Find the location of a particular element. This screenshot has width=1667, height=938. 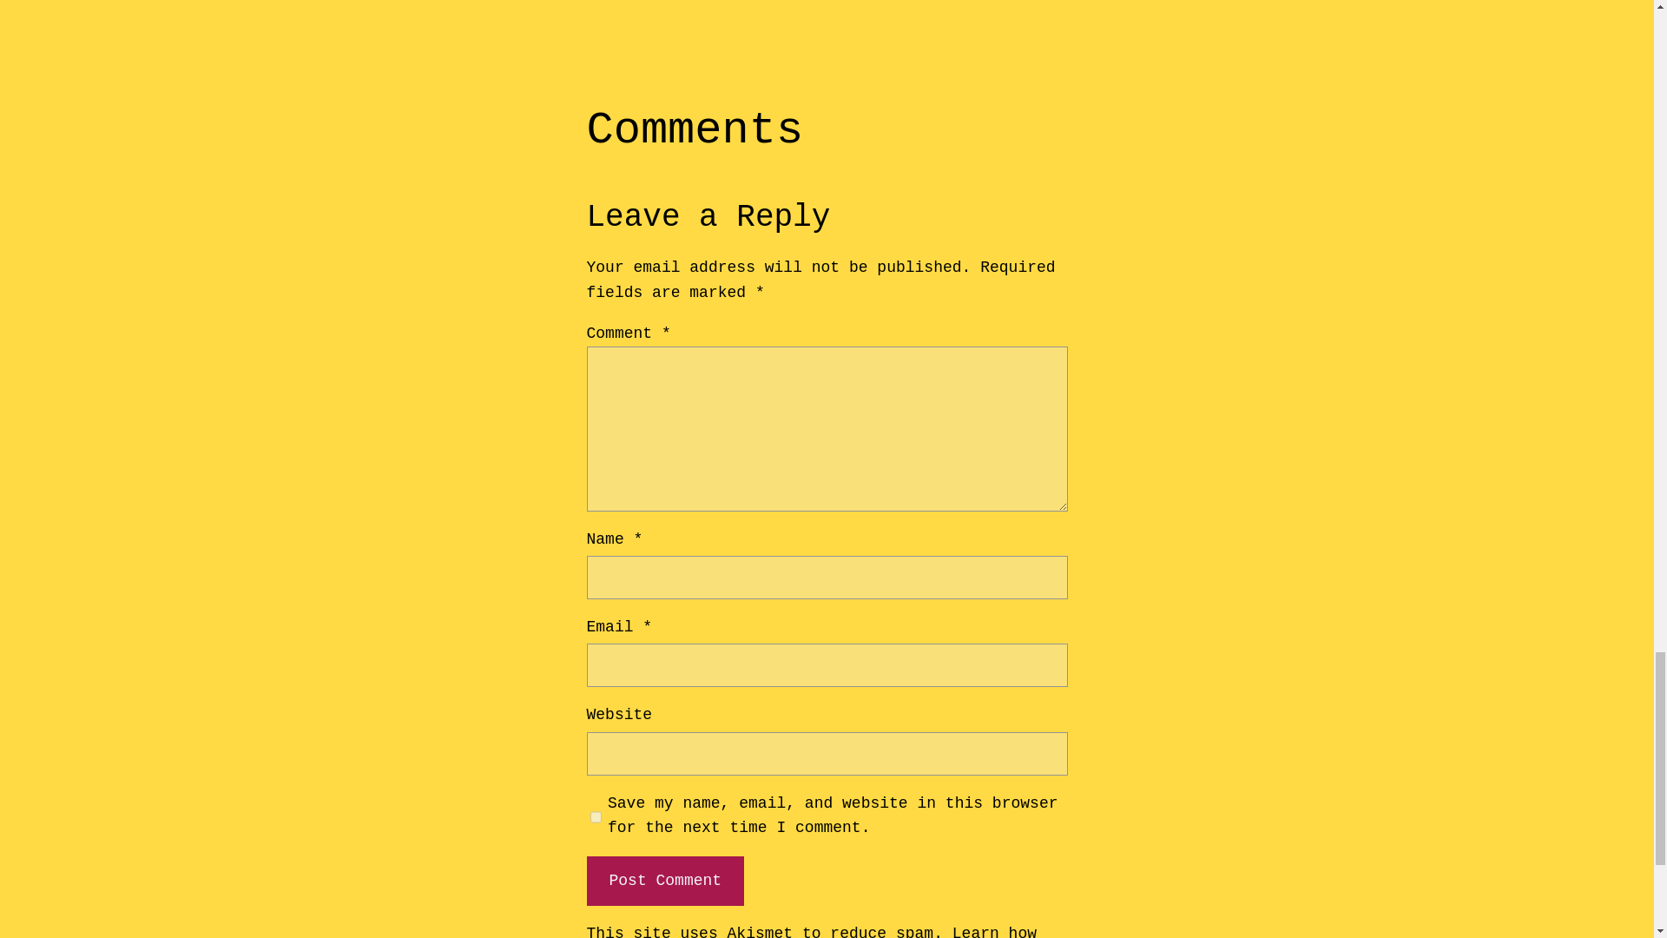

Post Comment is located at coordinates (665, 881).